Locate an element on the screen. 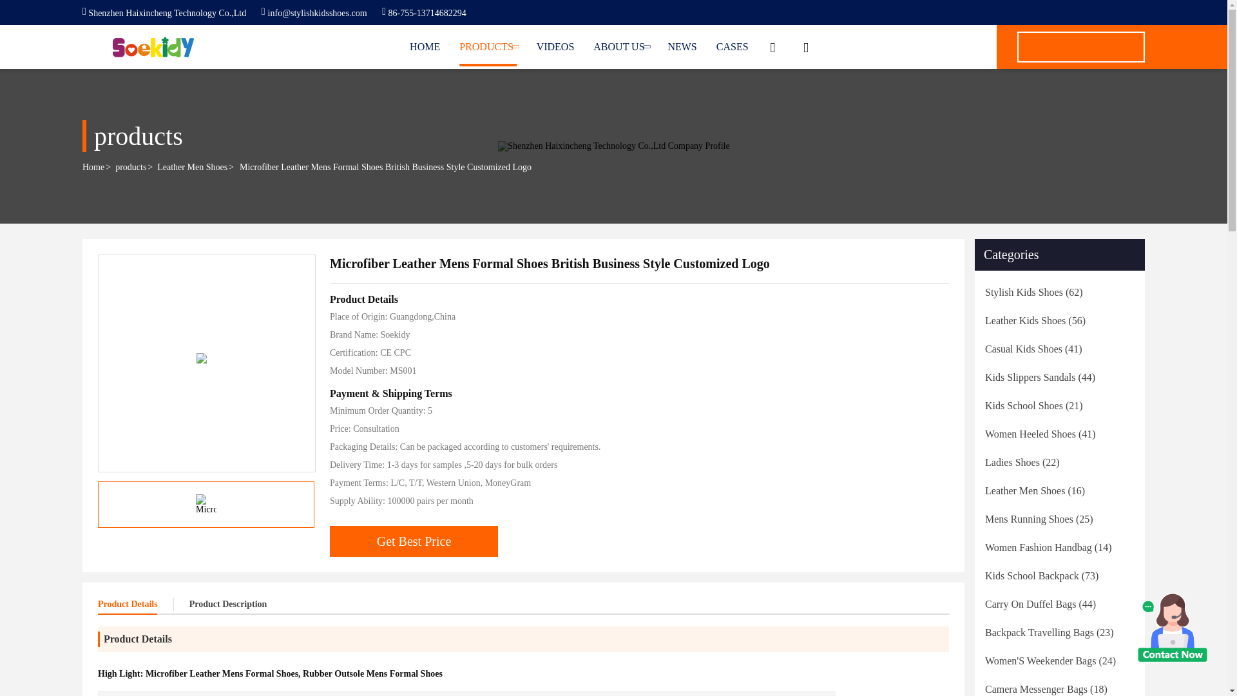 The image size is (1237, 696). CASES is located at coordinates (732, 46).